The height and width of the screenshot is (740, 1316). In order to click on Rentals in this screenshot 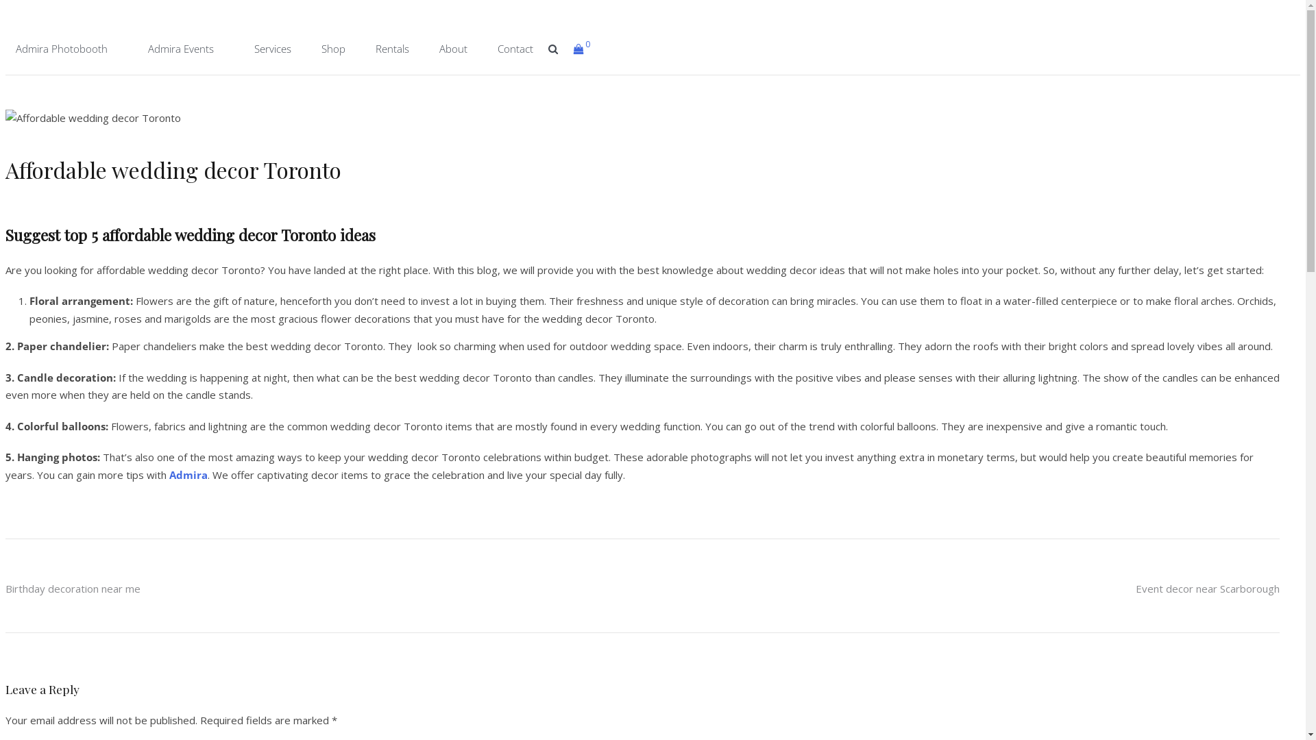, I will do `click(224, 197)`.